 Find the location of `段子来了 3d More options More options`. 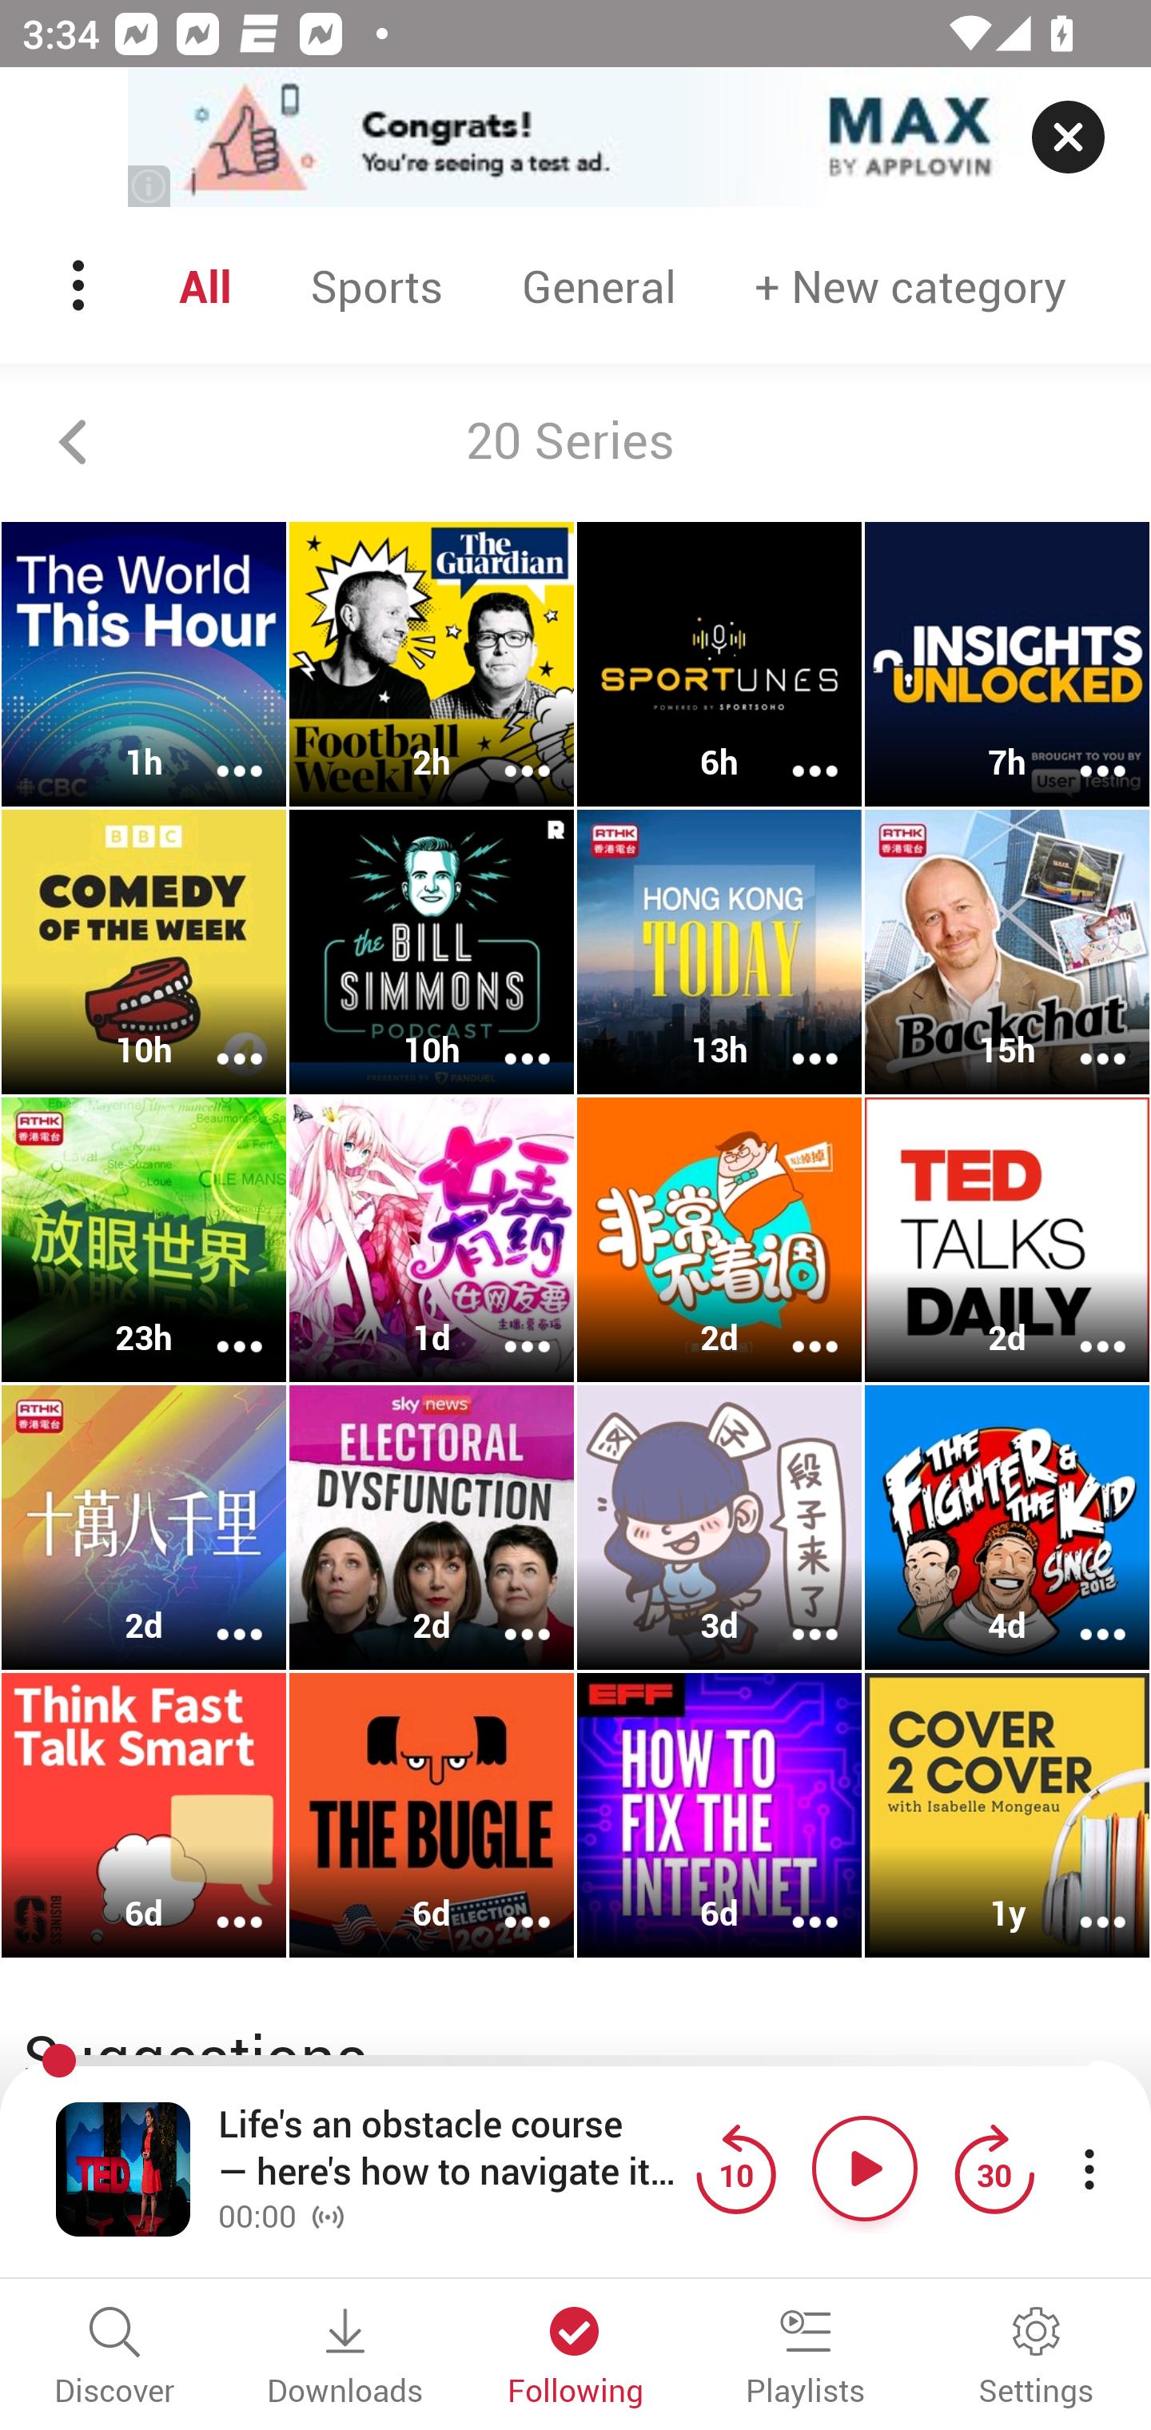

段子来了 3d More options More options is located at coordinates (719, 1527).